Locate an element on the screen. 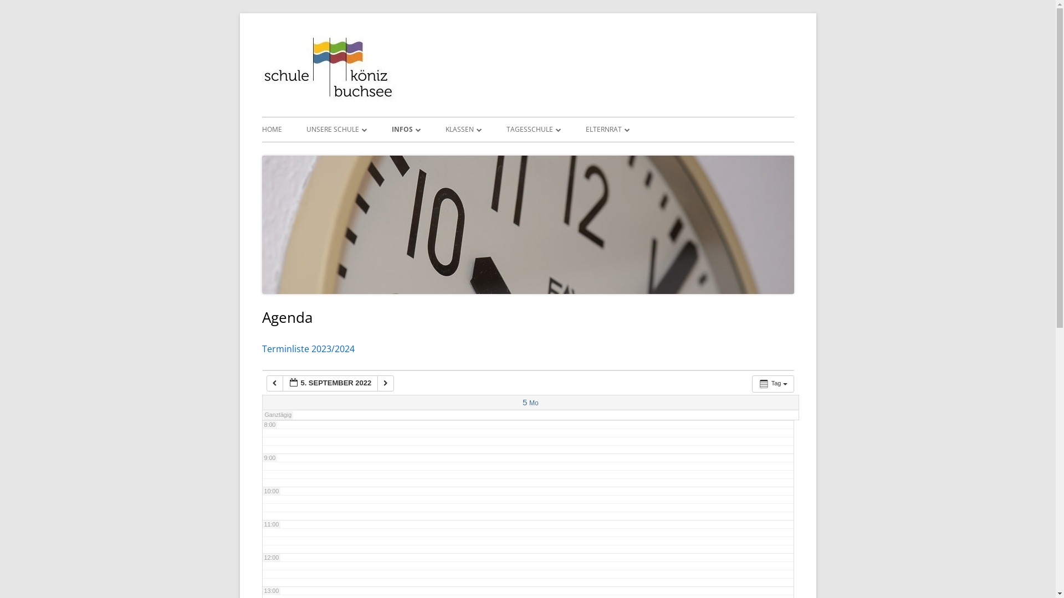  AGENDA is located at coordinates (454, 153).